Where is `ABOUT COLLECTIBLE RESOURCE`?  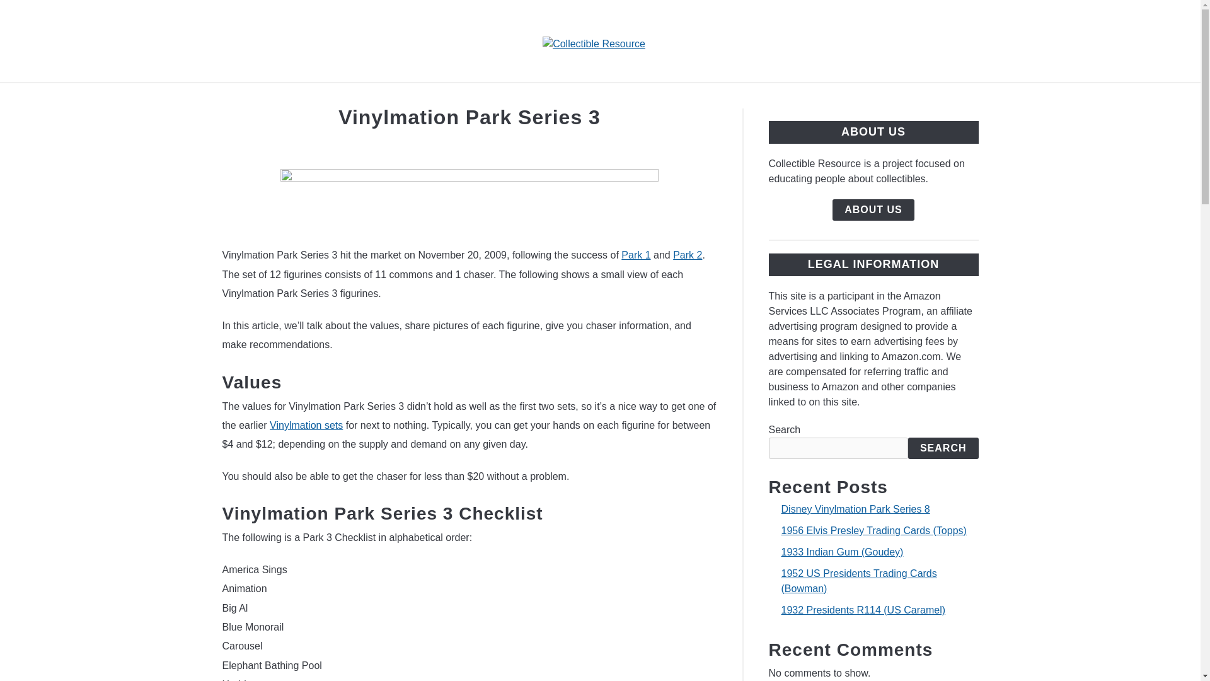
ABOUT COLLECTIBLE RESOURCE is located at coordinates (780, 97).